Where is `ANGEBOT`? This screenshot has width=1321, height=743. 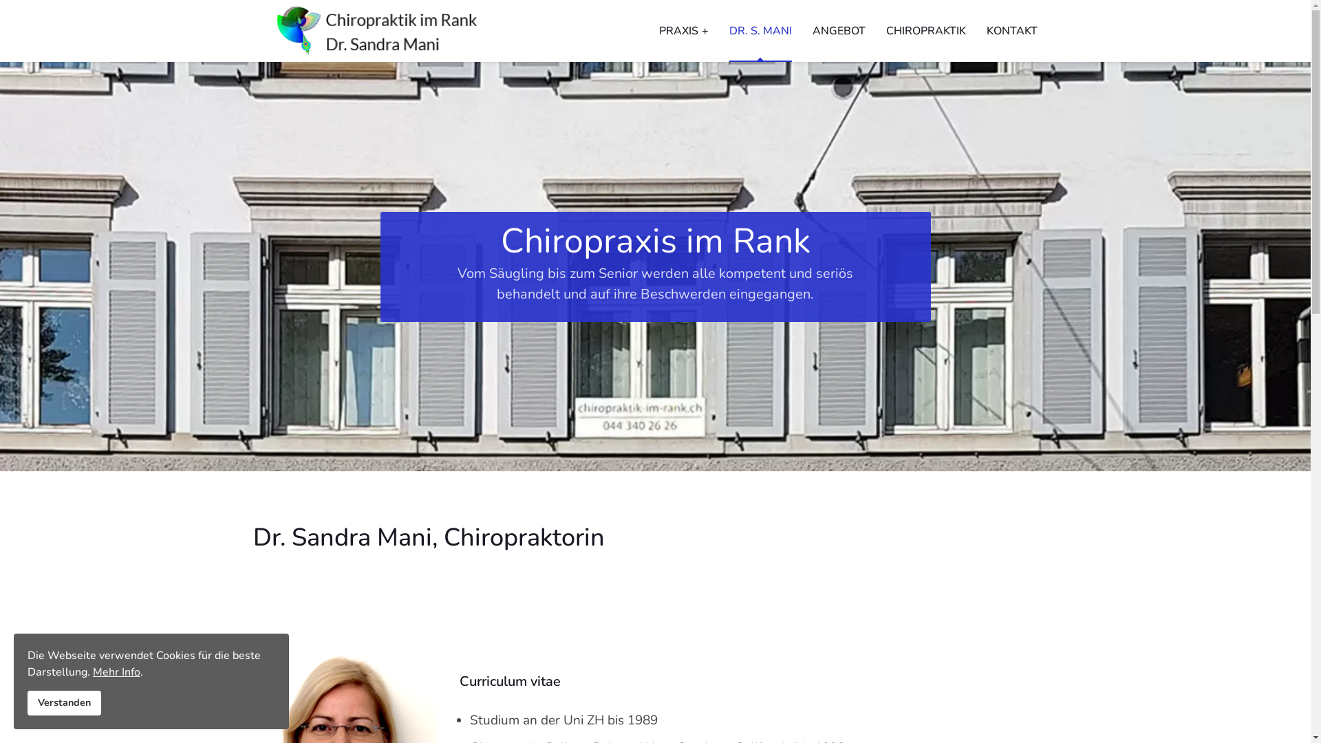 ANGEBOT is located at coordinates (839, 31).